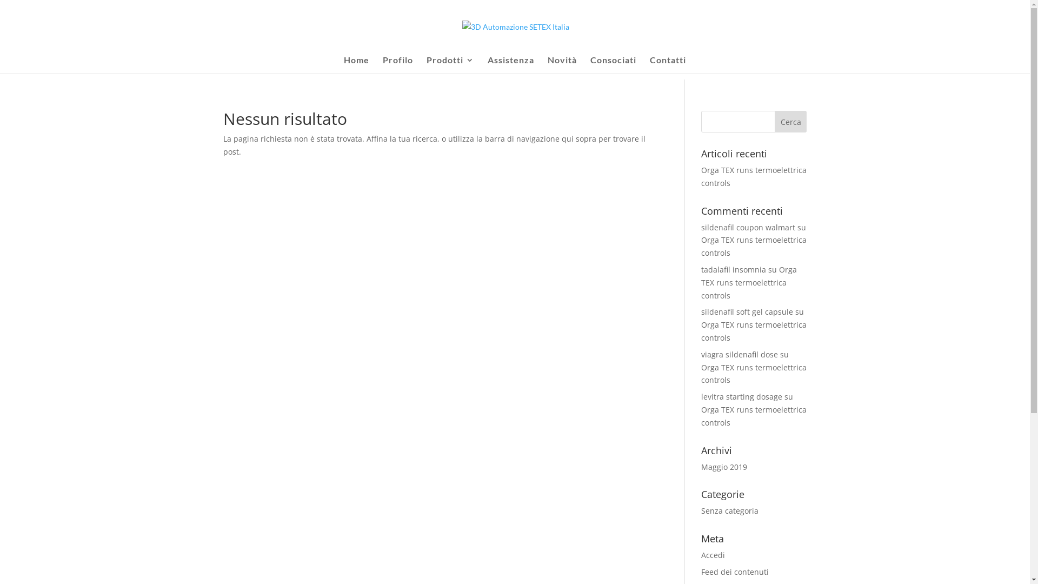 The width and height of the screenshot is (1038, 584). Describe the element at coordinates (742, 397) in the screenshot. I see `levitra starting dosage` at that location.